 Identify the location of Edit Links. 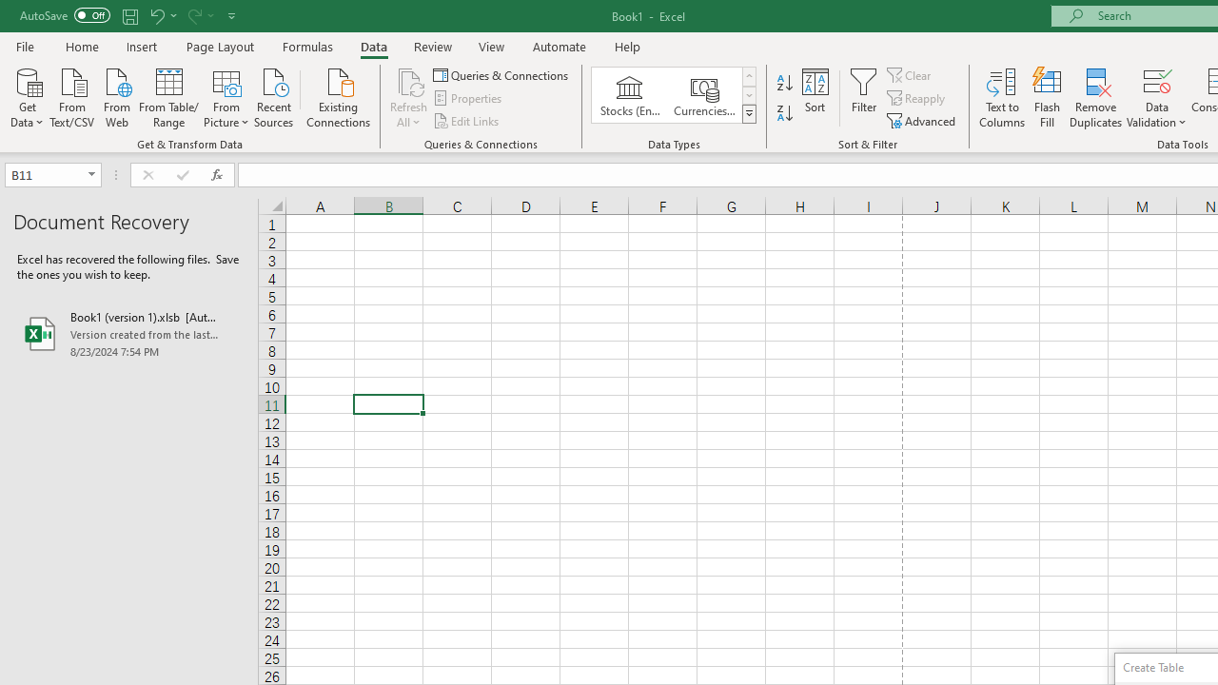
(467, 120).